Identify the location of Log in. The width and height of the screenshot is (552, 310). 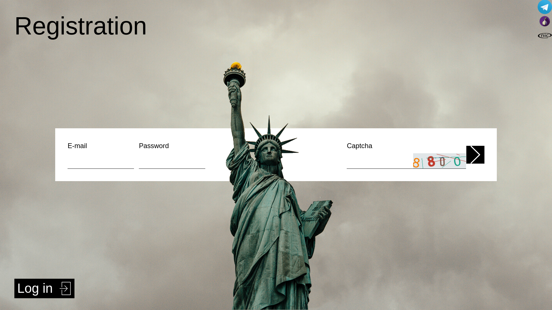
(44, 288).